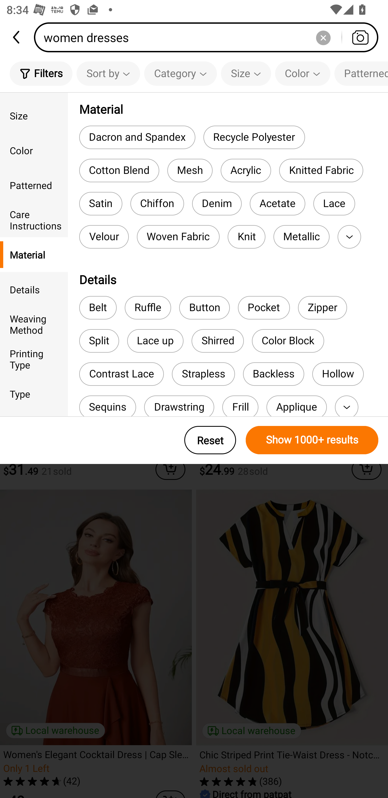 Image resolution: width=388 pixels, height=798 pixels. I want to click on women dresses, so click(209, 37).